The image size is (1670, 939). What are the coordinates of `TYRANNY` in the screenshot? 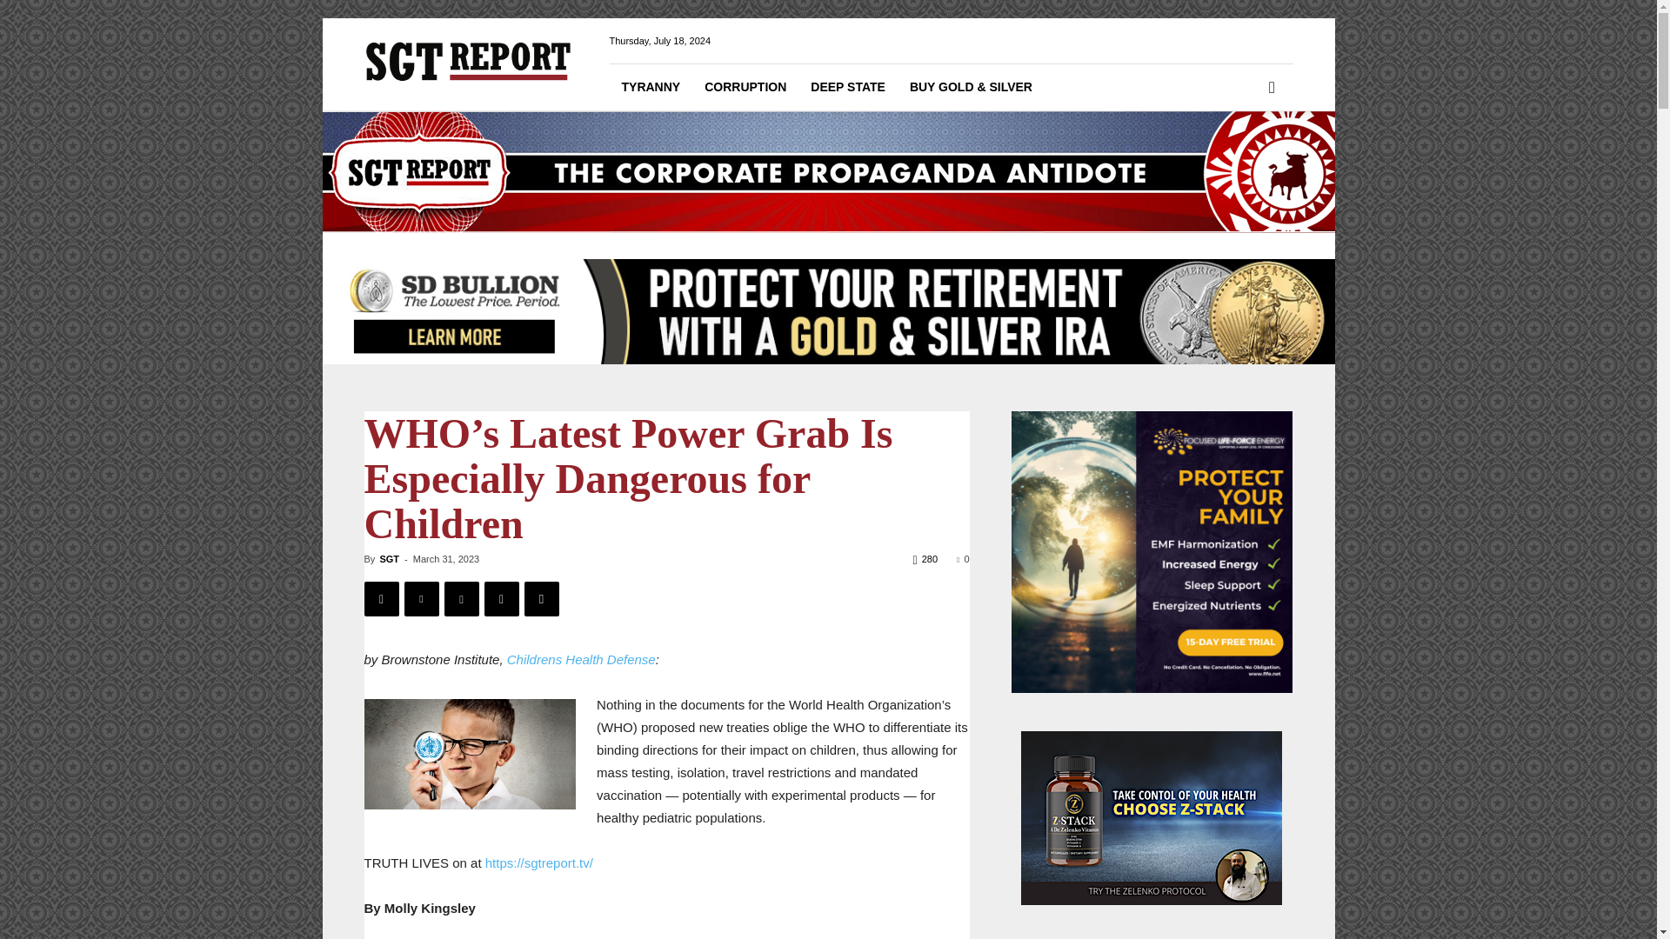 It's located at (651, 87).